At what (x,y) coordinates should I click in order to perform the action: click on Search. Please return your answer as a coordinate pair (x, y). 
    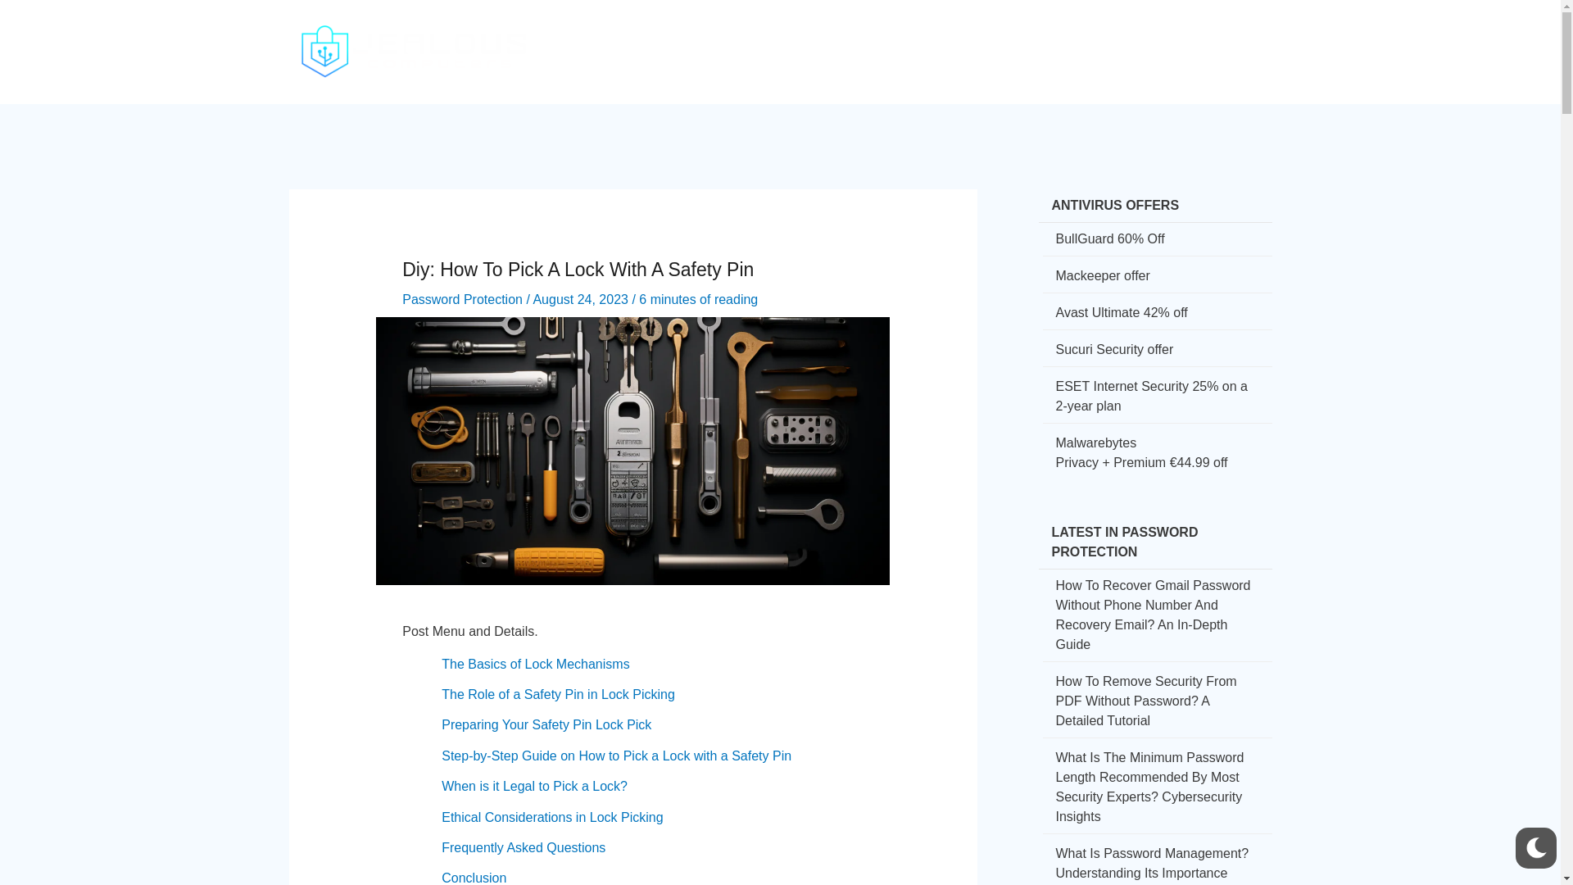
    Looking at the image, I should click on (1255, 41).